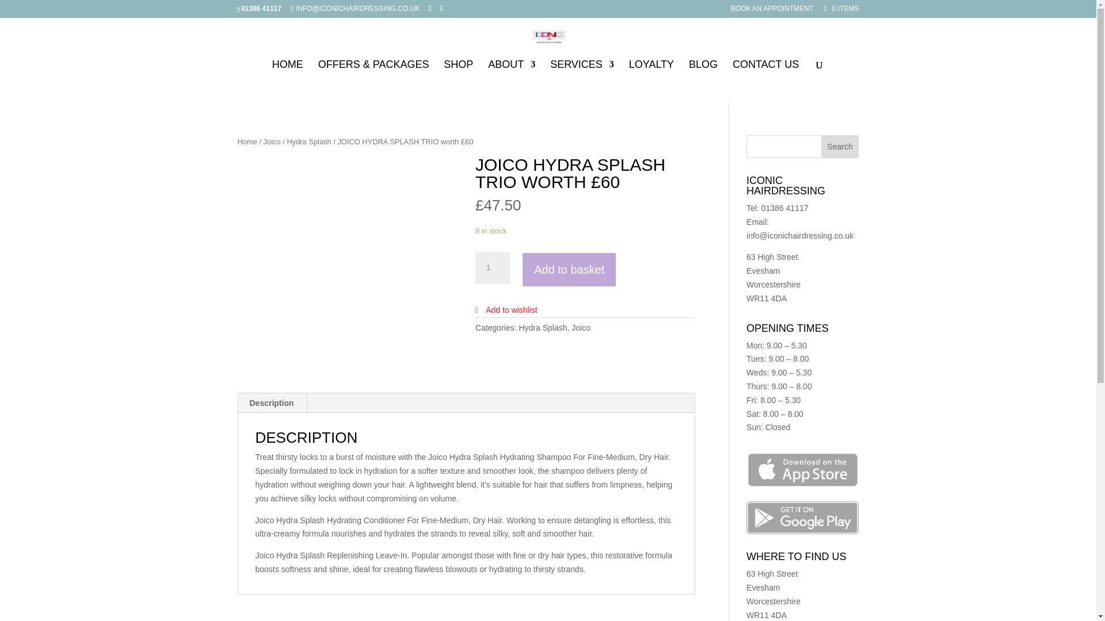 The image size is (1105, 621). Describe the element at coordinates (569, 270) in the screenshot. I see `Add to basket` at that location.